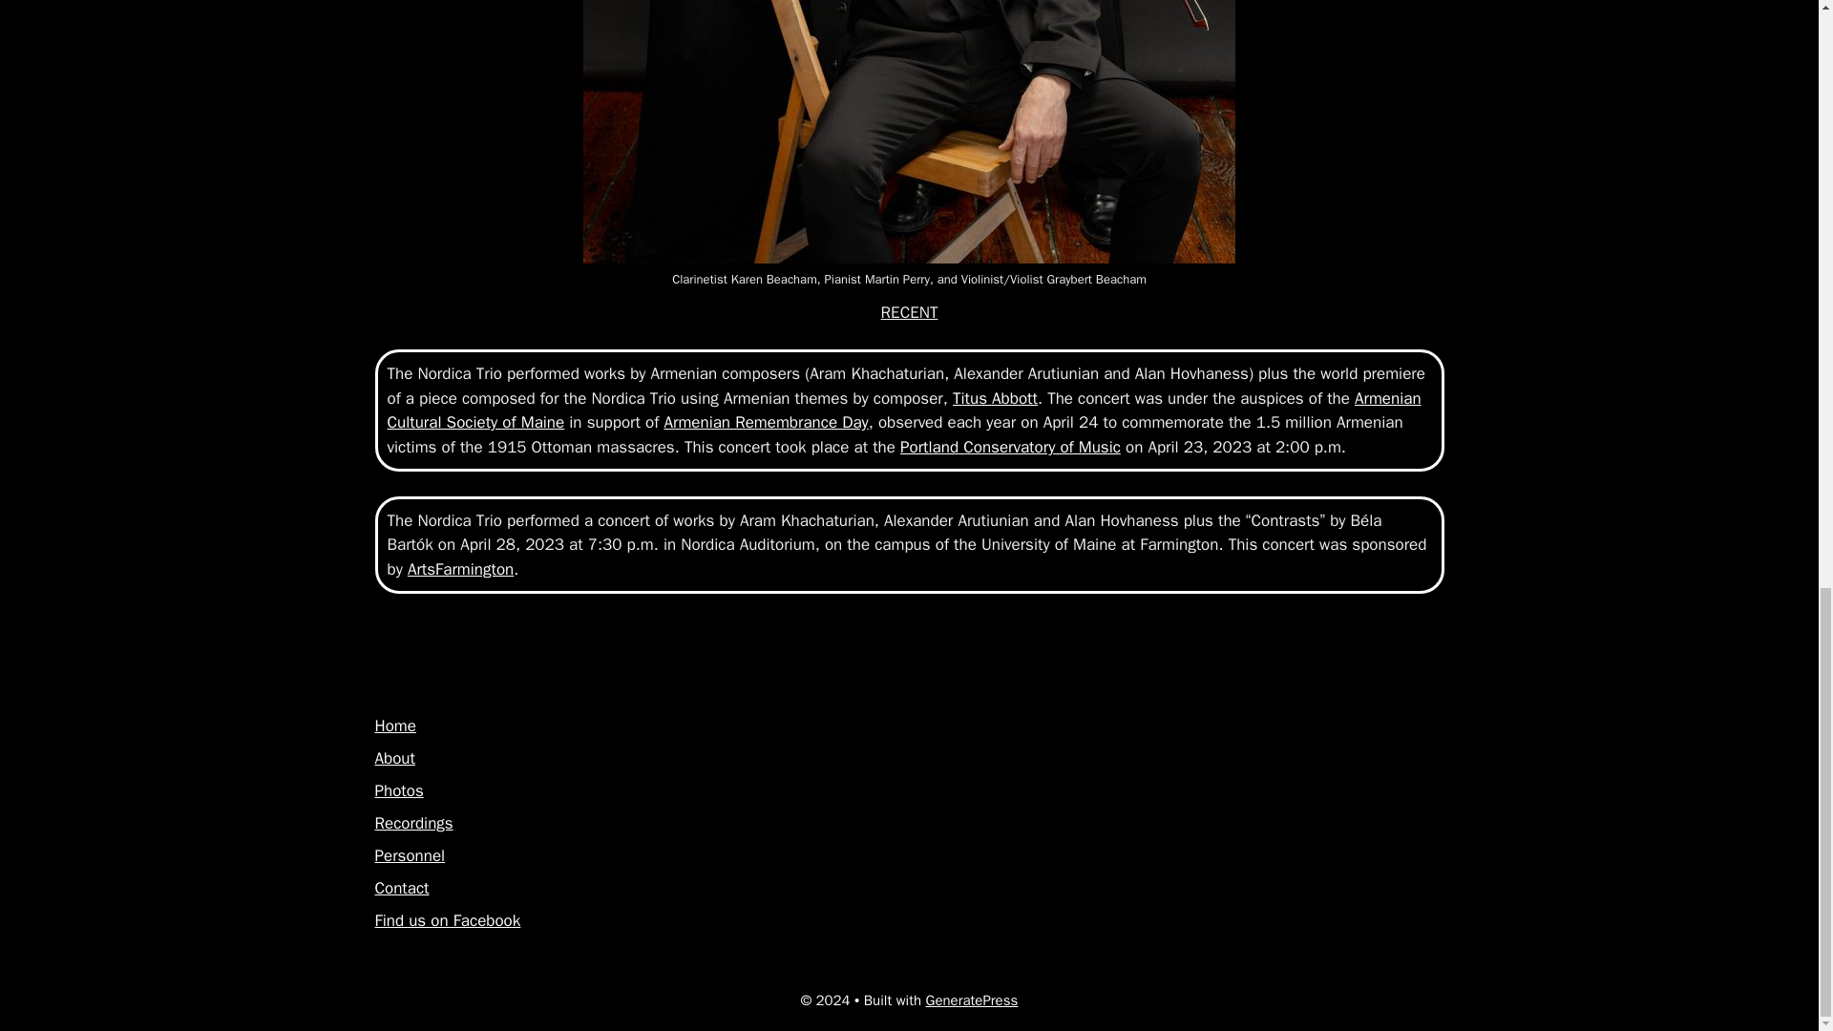 The width and height of the screenshot is (1833, 1031). I want to click on Scroll back to top, so click(1771, 557).